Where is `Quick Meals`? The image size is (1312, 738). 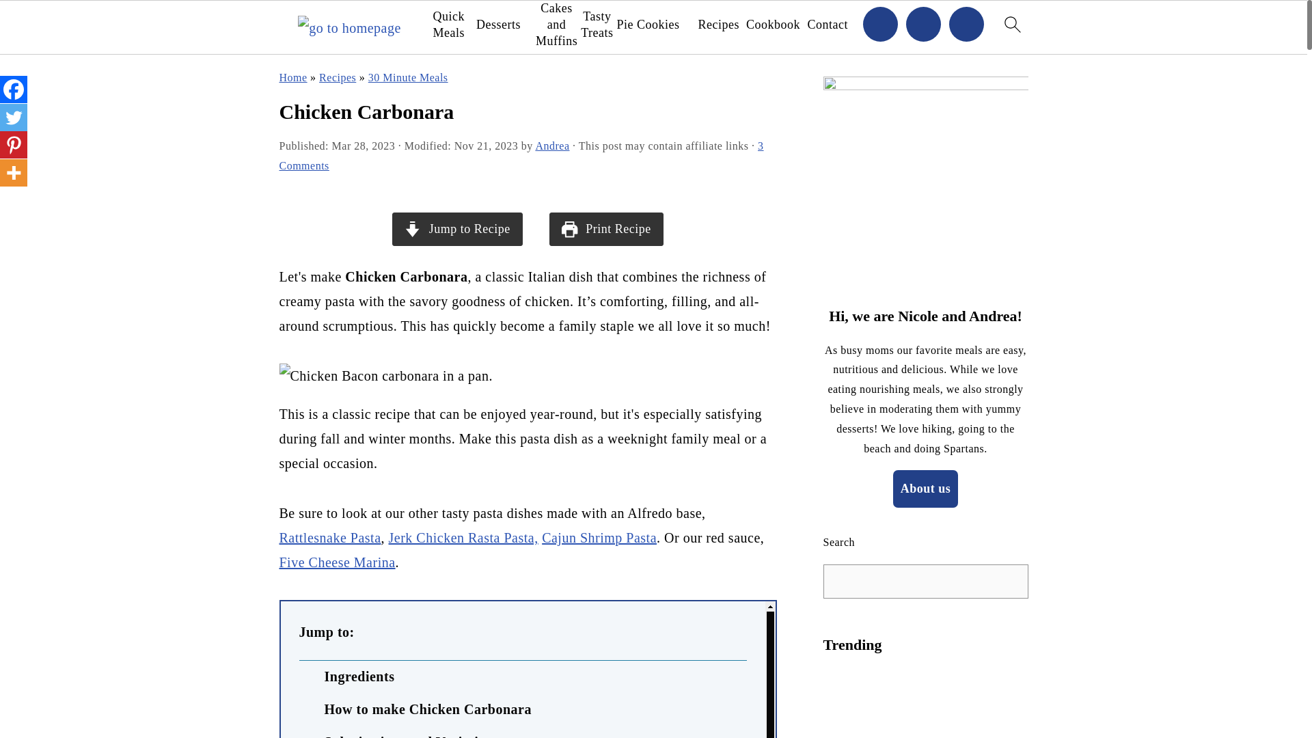 Quick Meals is located at coordinates (448, 25).